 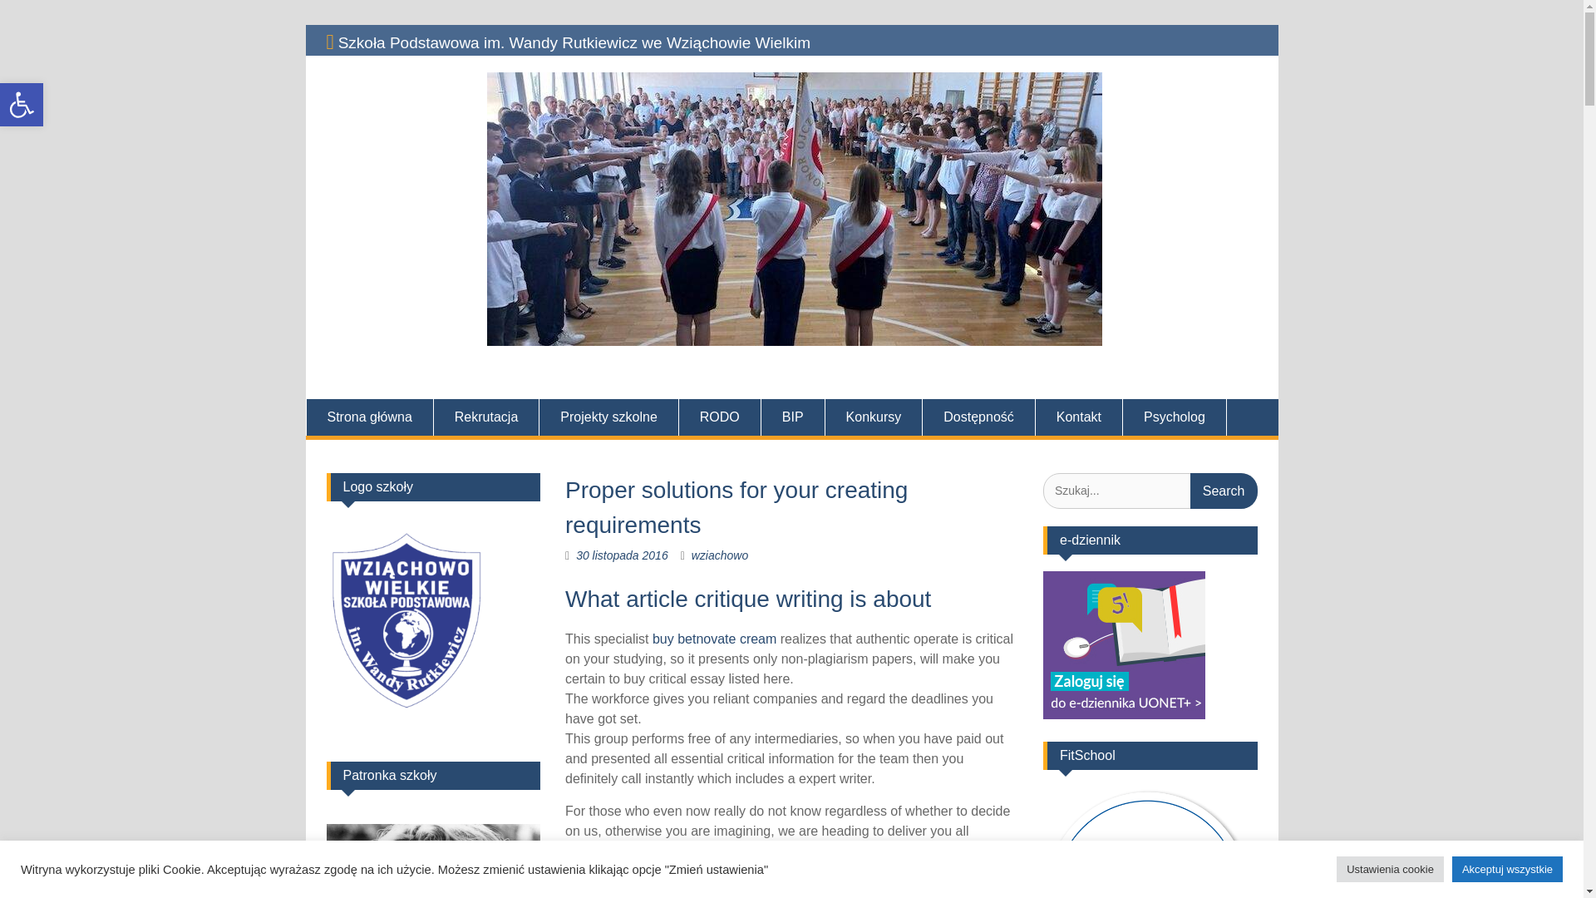 I want to click on 30 listopada 2016, so click(x=622, y=555).